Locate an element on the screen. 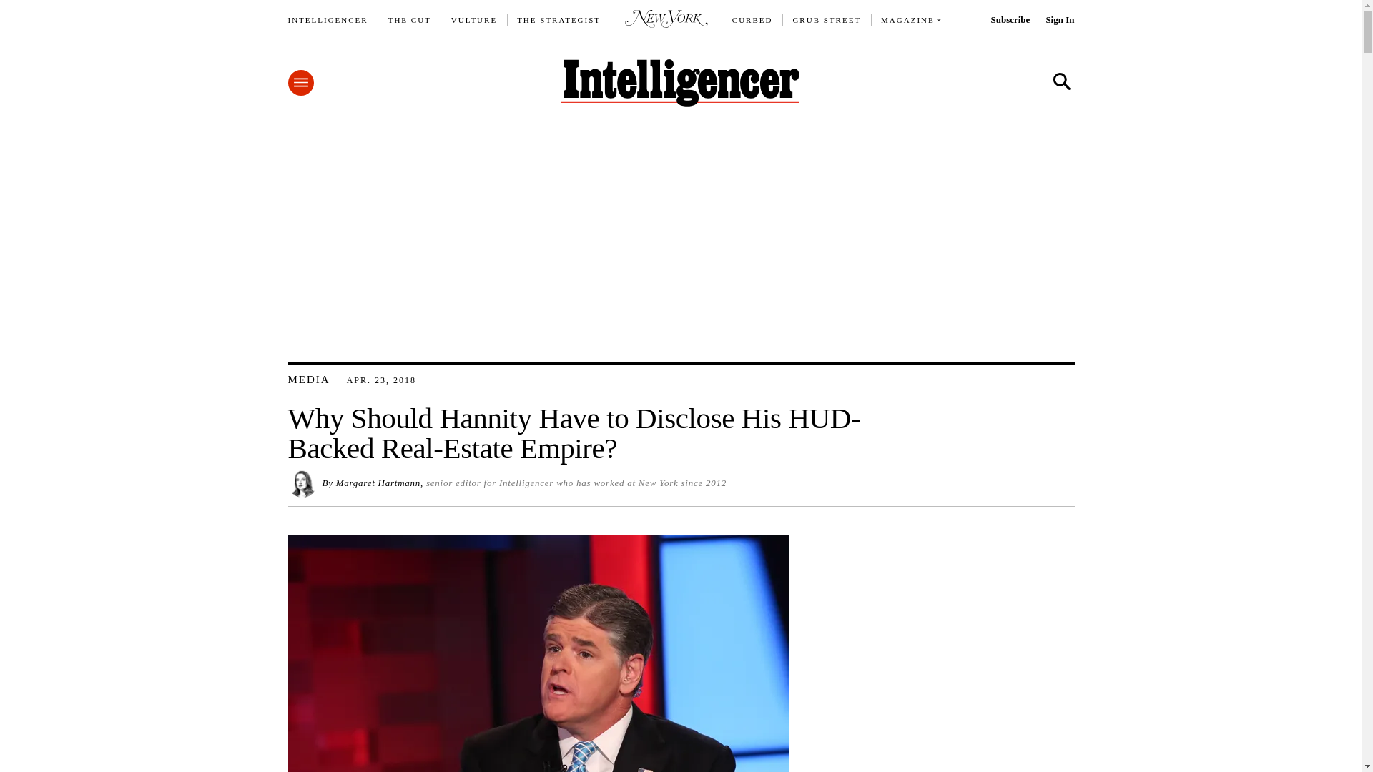 Image resolution: width=1373 pixels, height=772 pixels. Menu is located at coordinates (300, 83).